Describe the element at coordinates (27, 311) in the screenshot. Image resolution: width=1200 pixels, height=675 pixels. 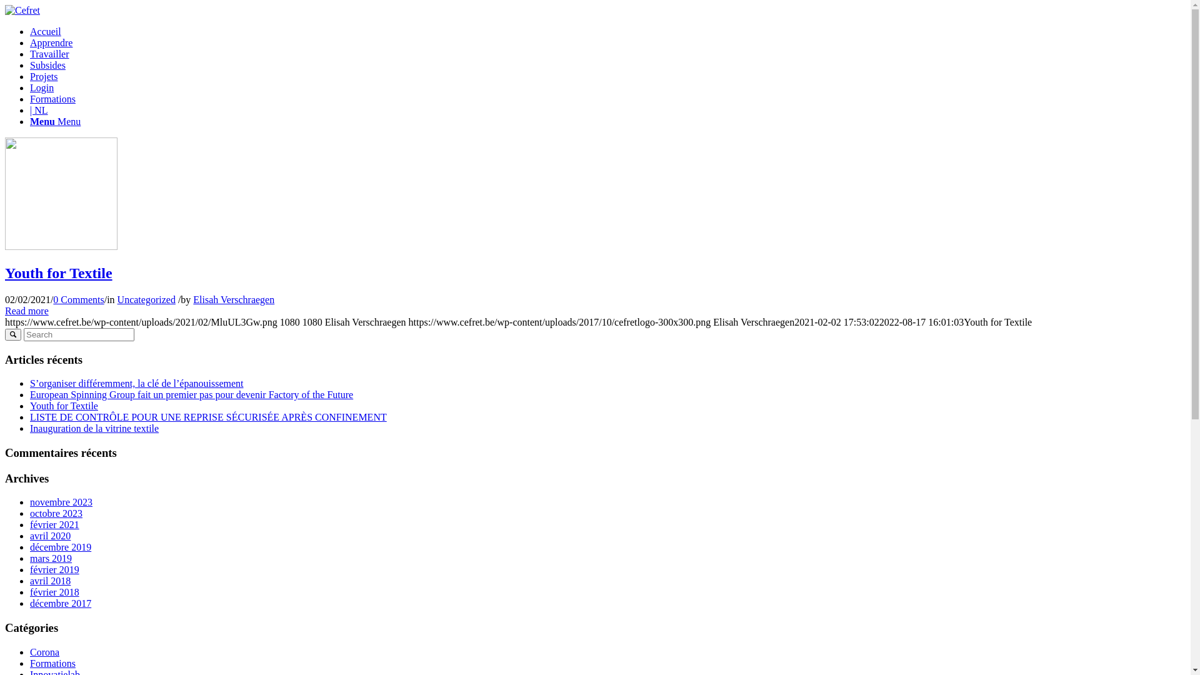
I see `Read more` at that location.